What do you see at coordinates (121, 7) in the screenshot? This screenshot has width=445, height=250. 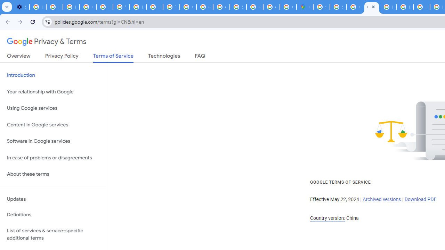 I see `YouTube` at bounding box center [121, 7].